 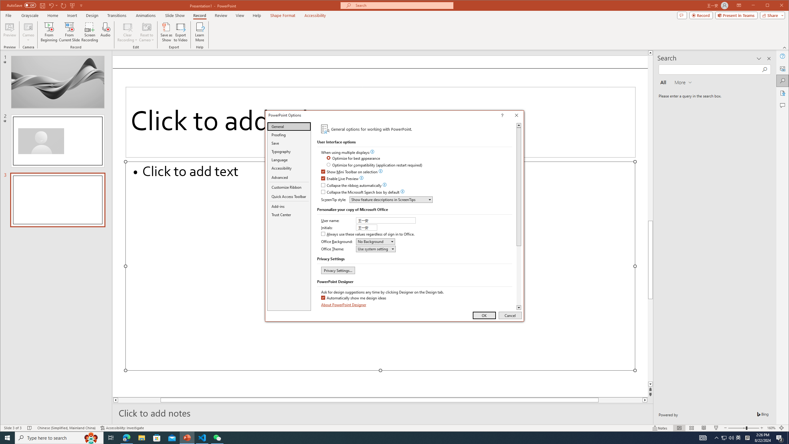 I want to click on Cancel, so click(x=510, y=315).